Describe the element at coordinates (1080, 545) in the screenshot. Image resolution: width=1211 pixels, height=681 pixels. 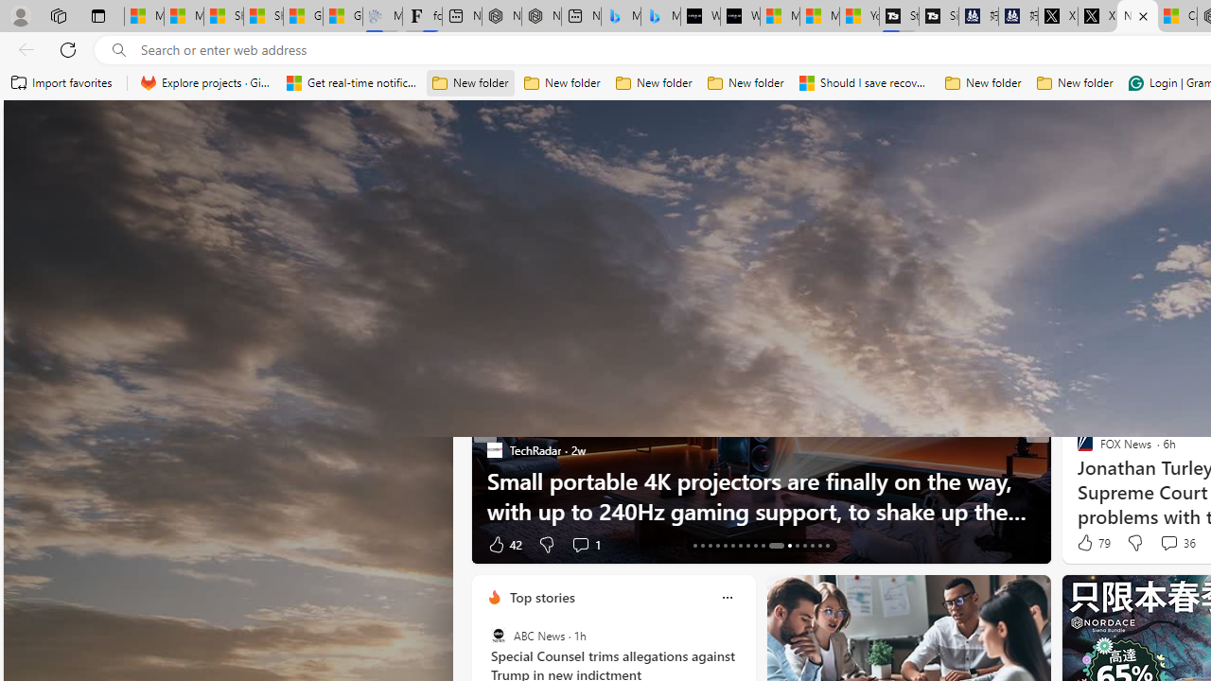
I see `Ad` at that location.